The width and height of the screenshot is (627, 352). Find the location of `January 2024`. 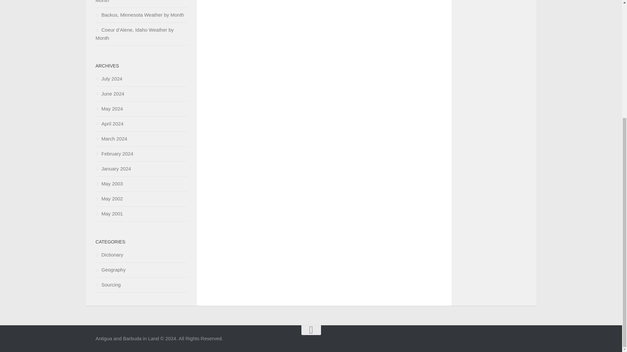

January 2024 is located at coordinates (113, 168).